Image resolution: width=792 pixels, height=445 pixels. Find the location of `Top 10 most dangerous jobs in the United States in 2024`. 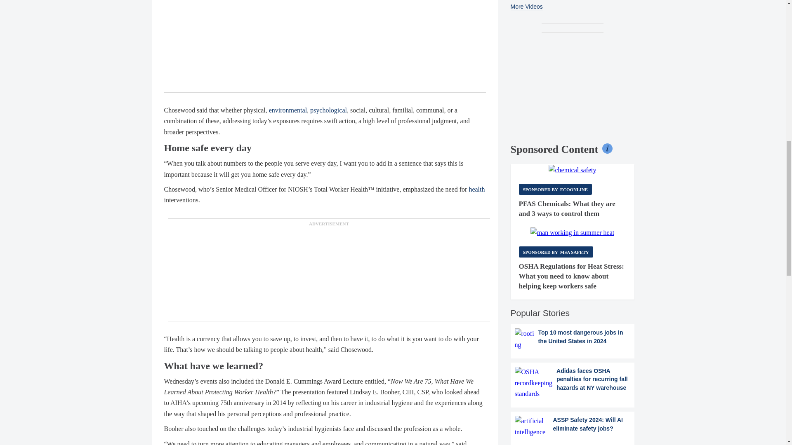

Top 10 most dangerous jobs in the United States in 2024 is located at coordinates (573, 339).